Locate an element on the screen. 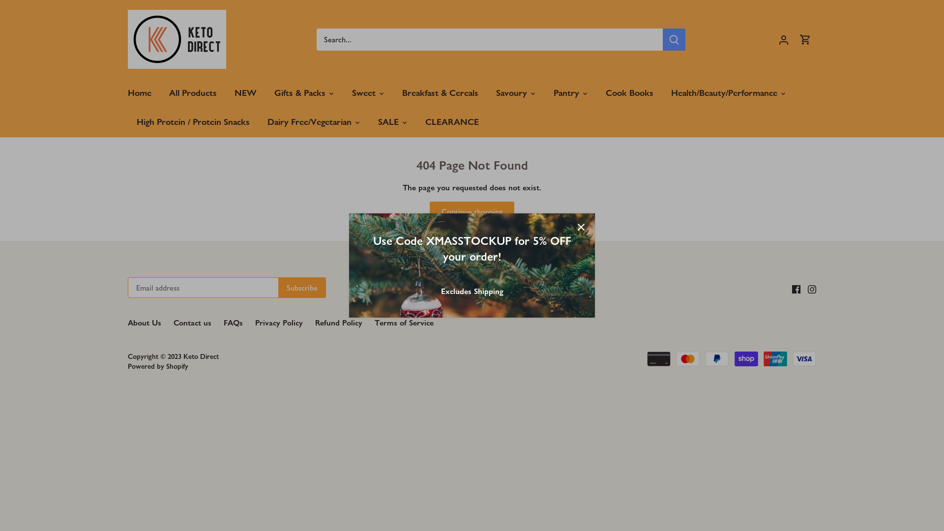 Image resolution: width=944 pixels, height=531 pixels. Instagram is located at coordinates (812, 289).